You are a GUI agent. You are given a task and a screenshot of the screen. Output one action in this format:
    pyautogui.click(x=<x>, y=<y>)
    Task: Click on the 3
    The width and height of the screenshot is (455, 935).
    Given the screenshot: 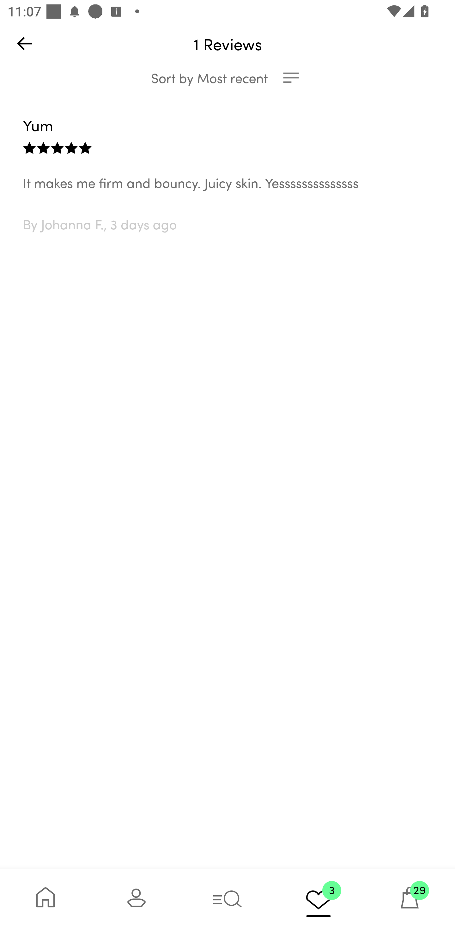 What is the action you would take?
    pyautogui.click(x=318, y=902)
    